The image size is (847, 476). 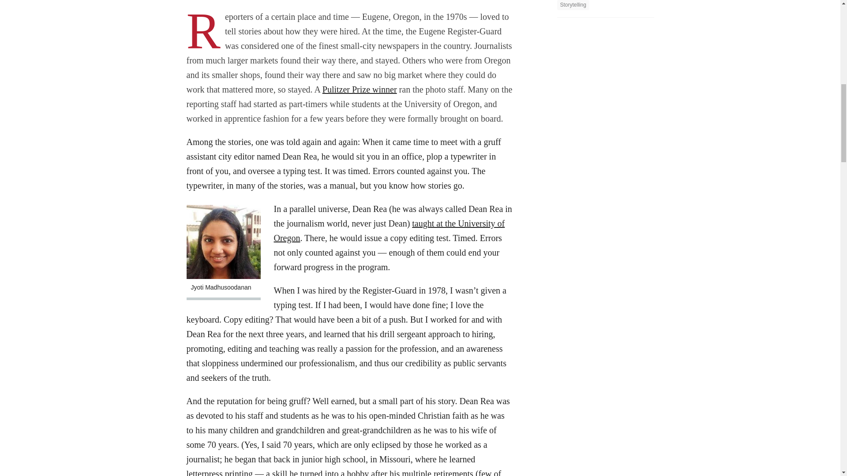 What do you see at coordinates (360, 89) in the screenshot?
I see `Pulitzer Prize winner` at bounding box center [360, 89].